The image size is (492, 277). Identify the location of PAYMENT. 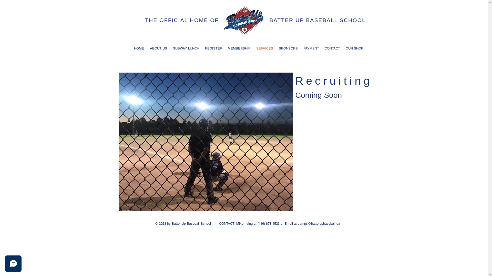
(311, 48).